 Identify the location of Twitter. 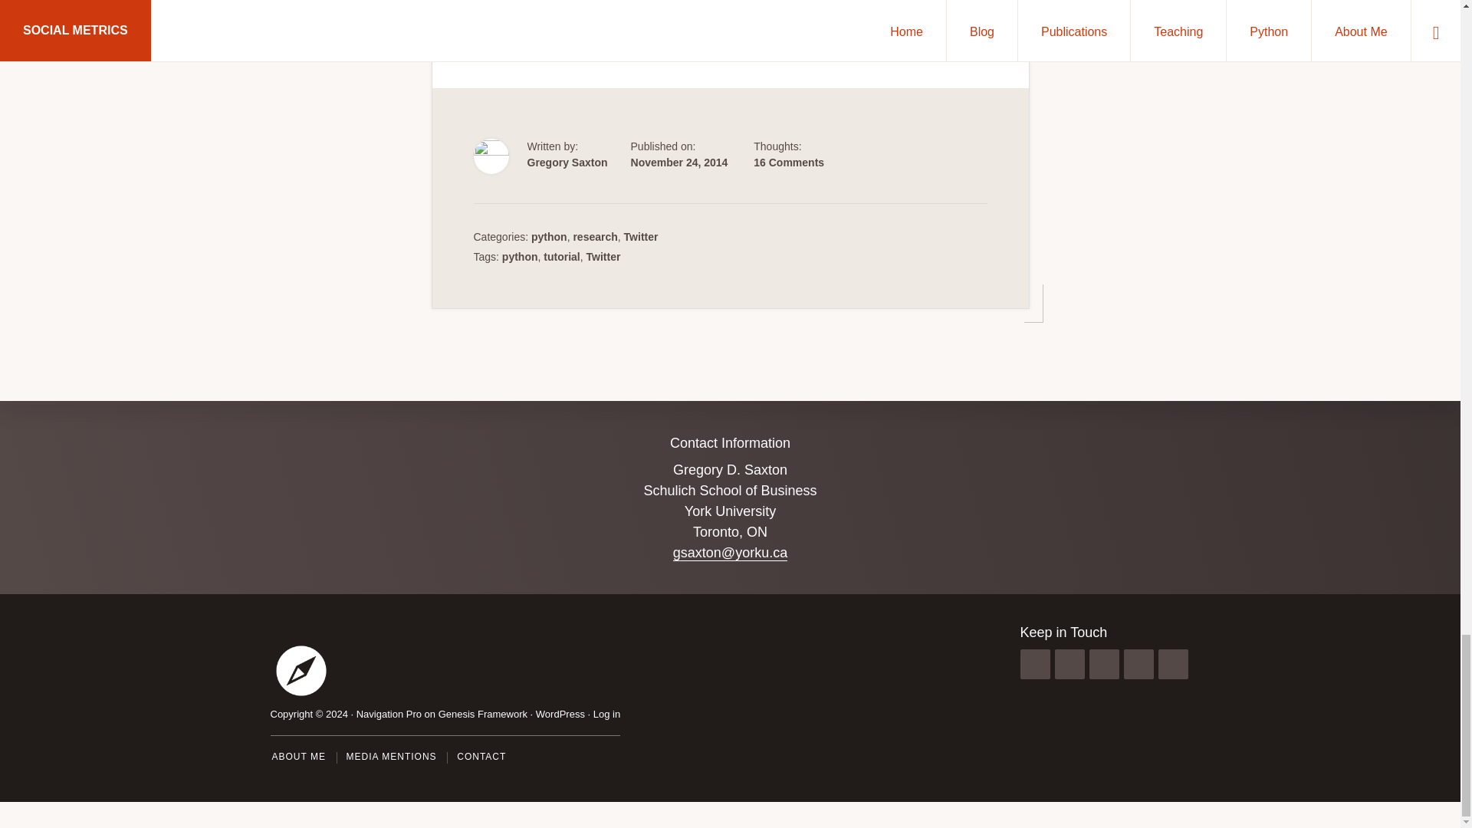
(524, 11).